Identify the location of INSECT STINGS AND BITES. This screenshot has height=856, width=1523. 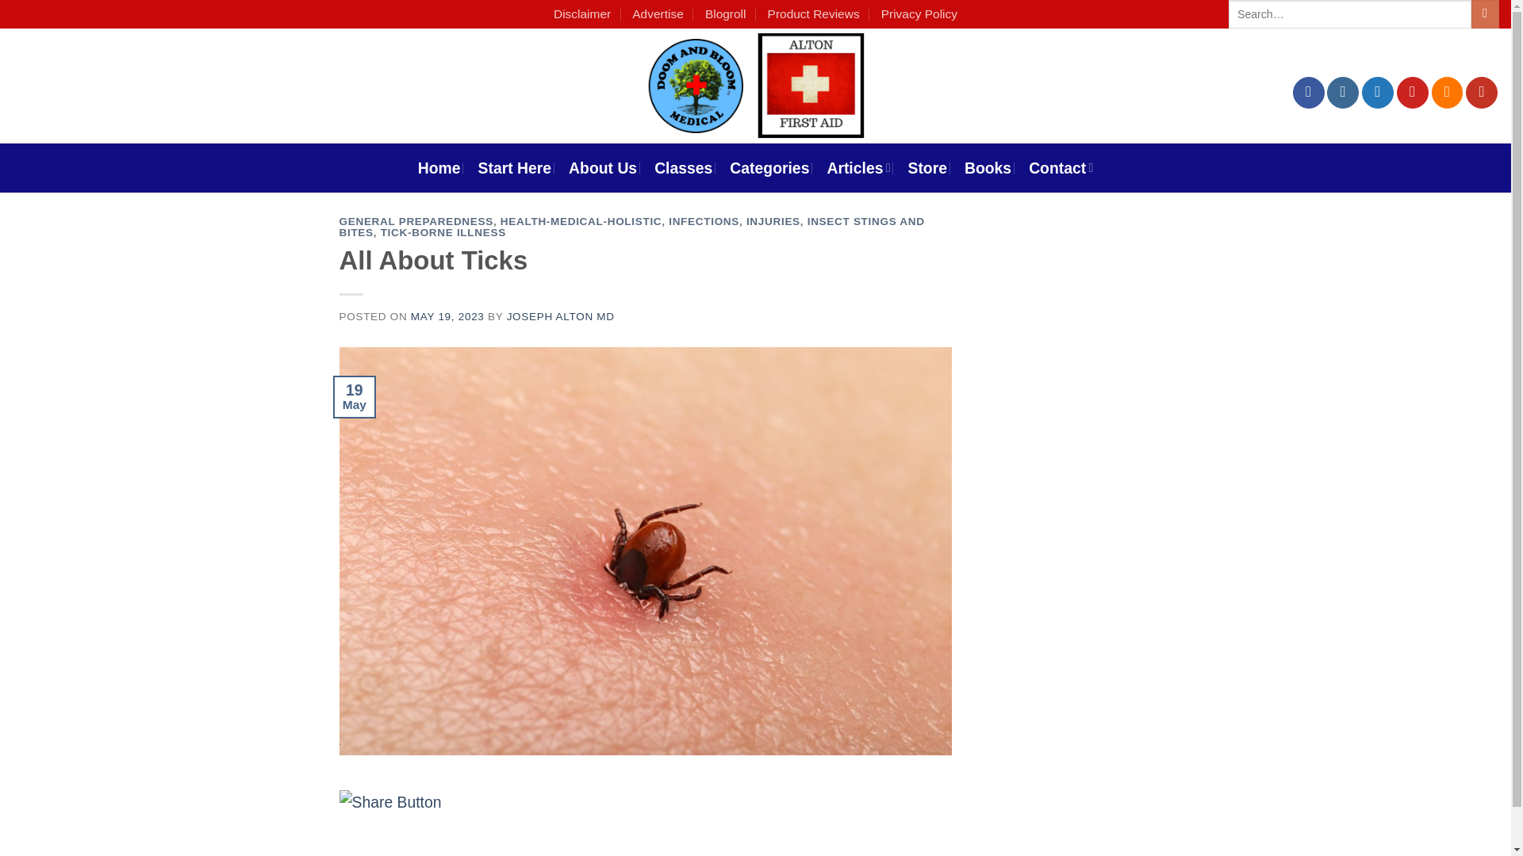
(631, 227).